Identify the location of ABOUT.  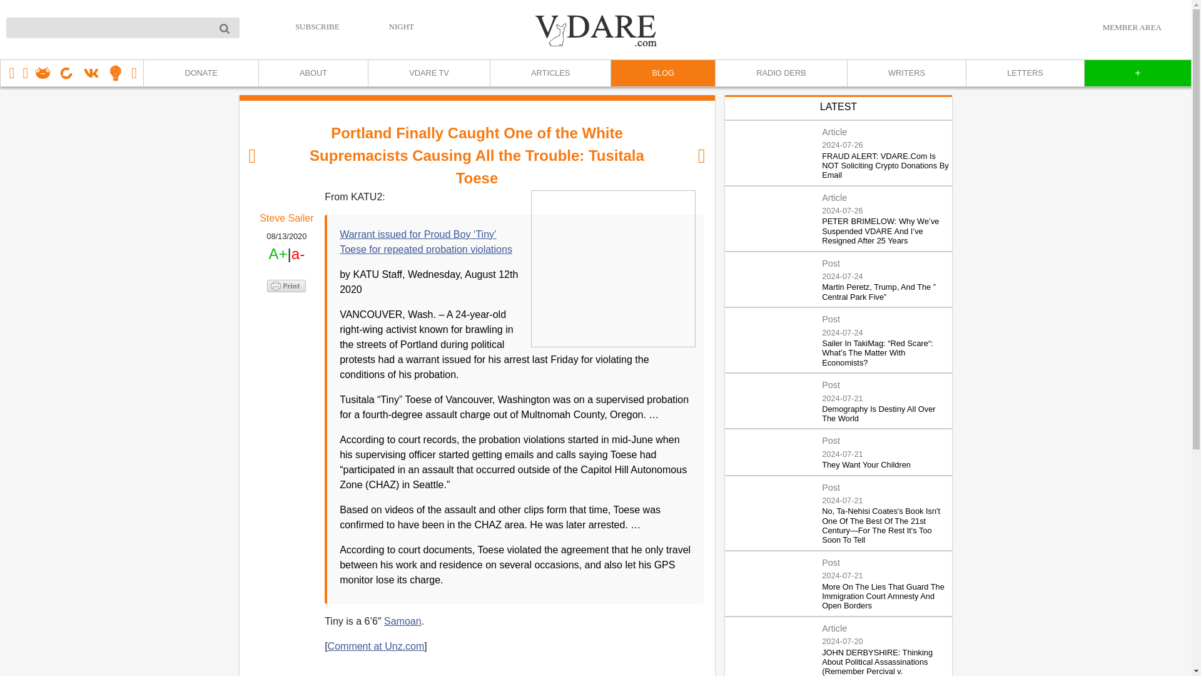
(313, 73).